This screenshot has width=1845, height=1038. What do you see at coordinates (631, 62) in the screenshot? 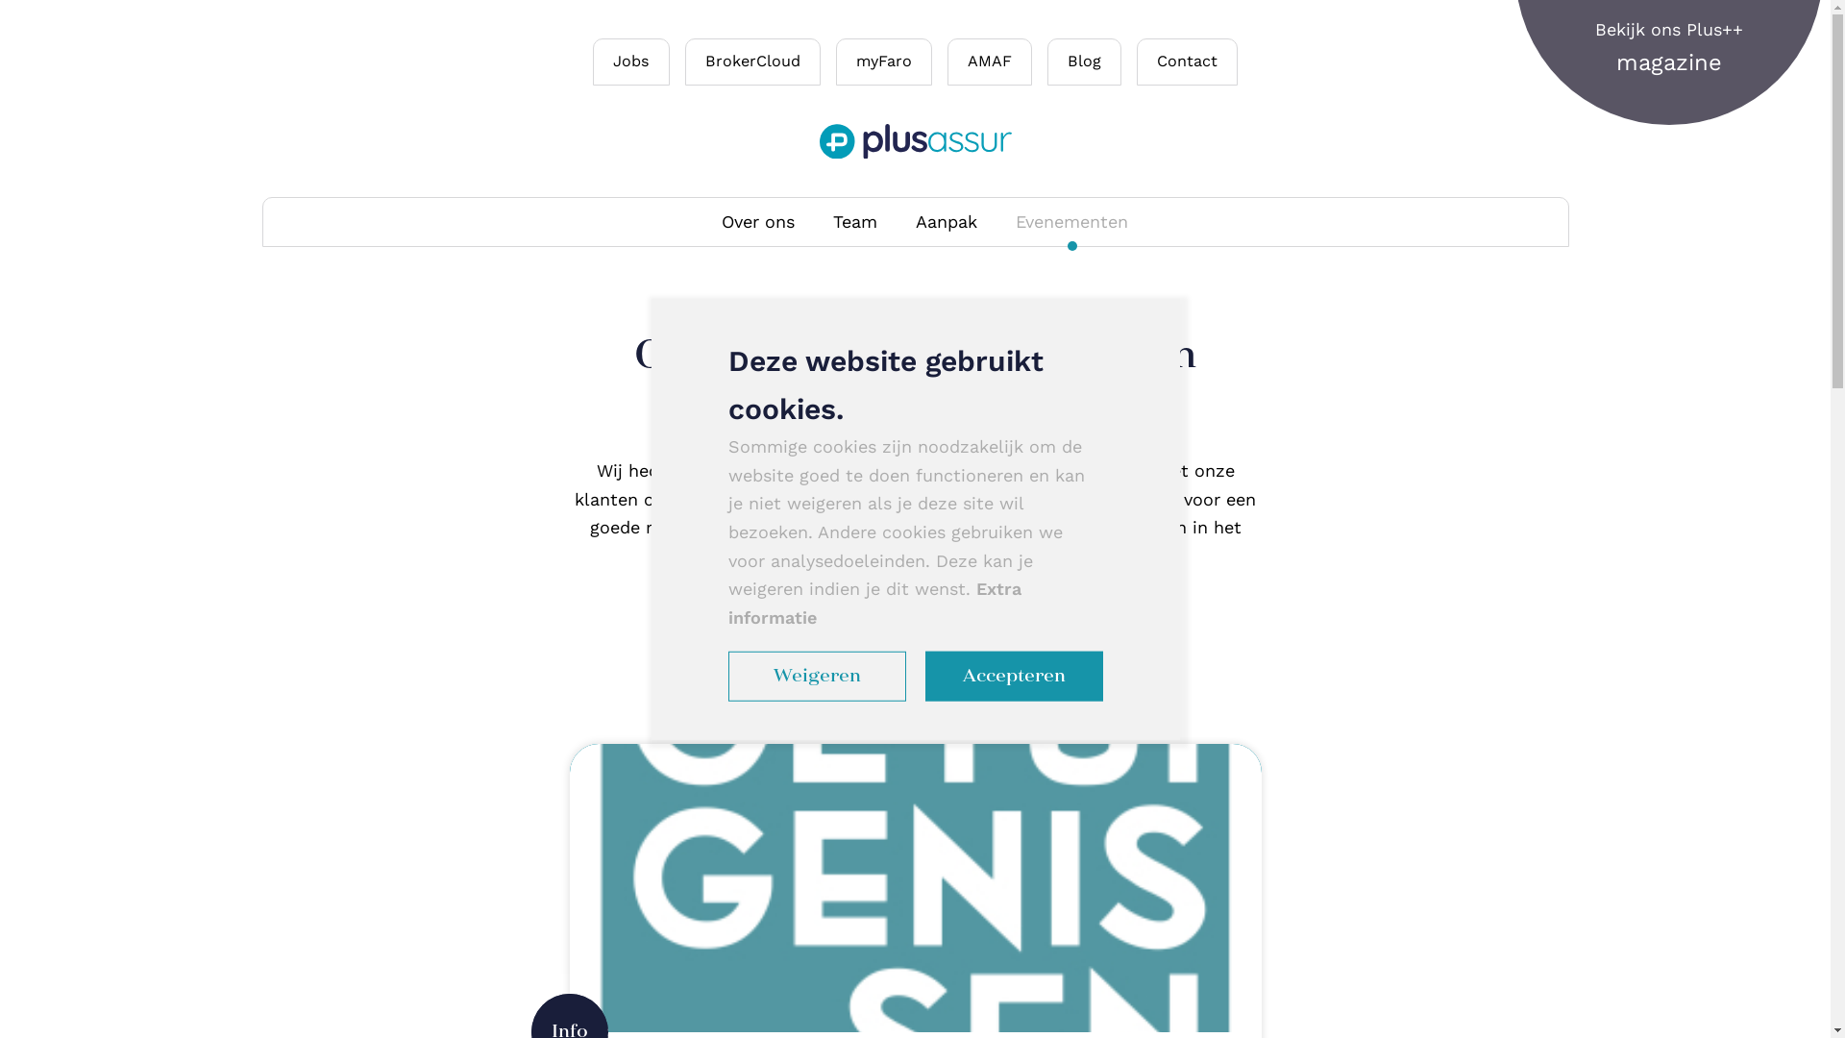
I see `Jobs` at bounding box center [631, 62].